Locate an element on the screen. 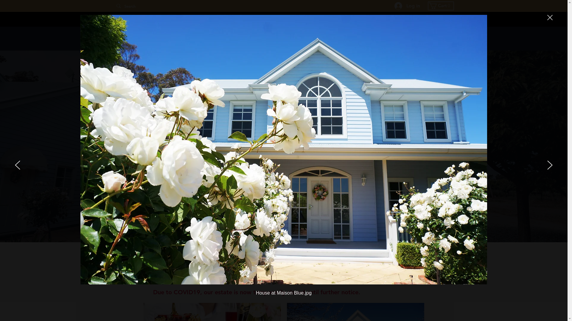 This screenshot has height=321, width=572. ABOUT is located at coordinates (428, 39).